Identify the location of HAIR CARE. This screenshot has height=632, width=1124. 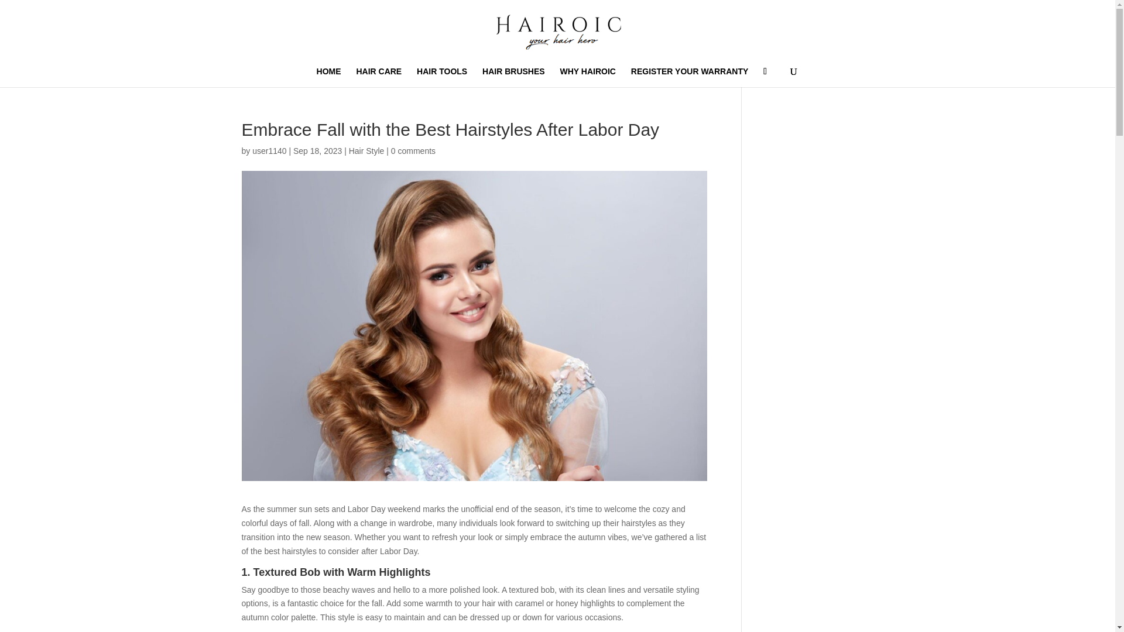
(378, 77).